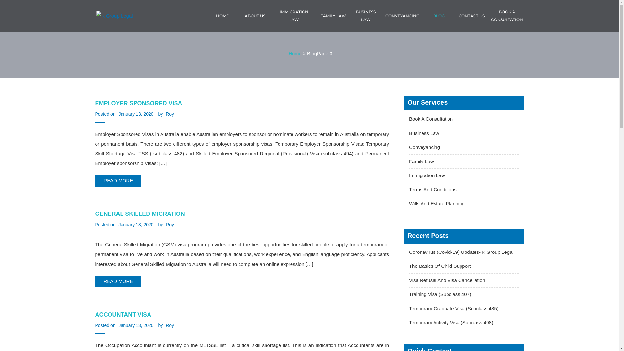  What do you see at coordinates (333, 16) in the screenshot?
I see `FAMILY LAW` at bounding box center [333, 16].